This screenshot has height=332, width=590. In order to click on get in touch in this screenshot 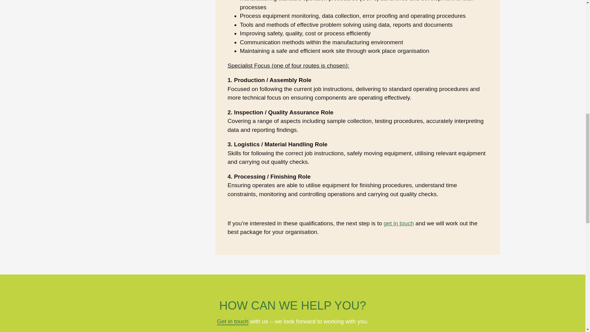, I will do `click(399, 223)`.